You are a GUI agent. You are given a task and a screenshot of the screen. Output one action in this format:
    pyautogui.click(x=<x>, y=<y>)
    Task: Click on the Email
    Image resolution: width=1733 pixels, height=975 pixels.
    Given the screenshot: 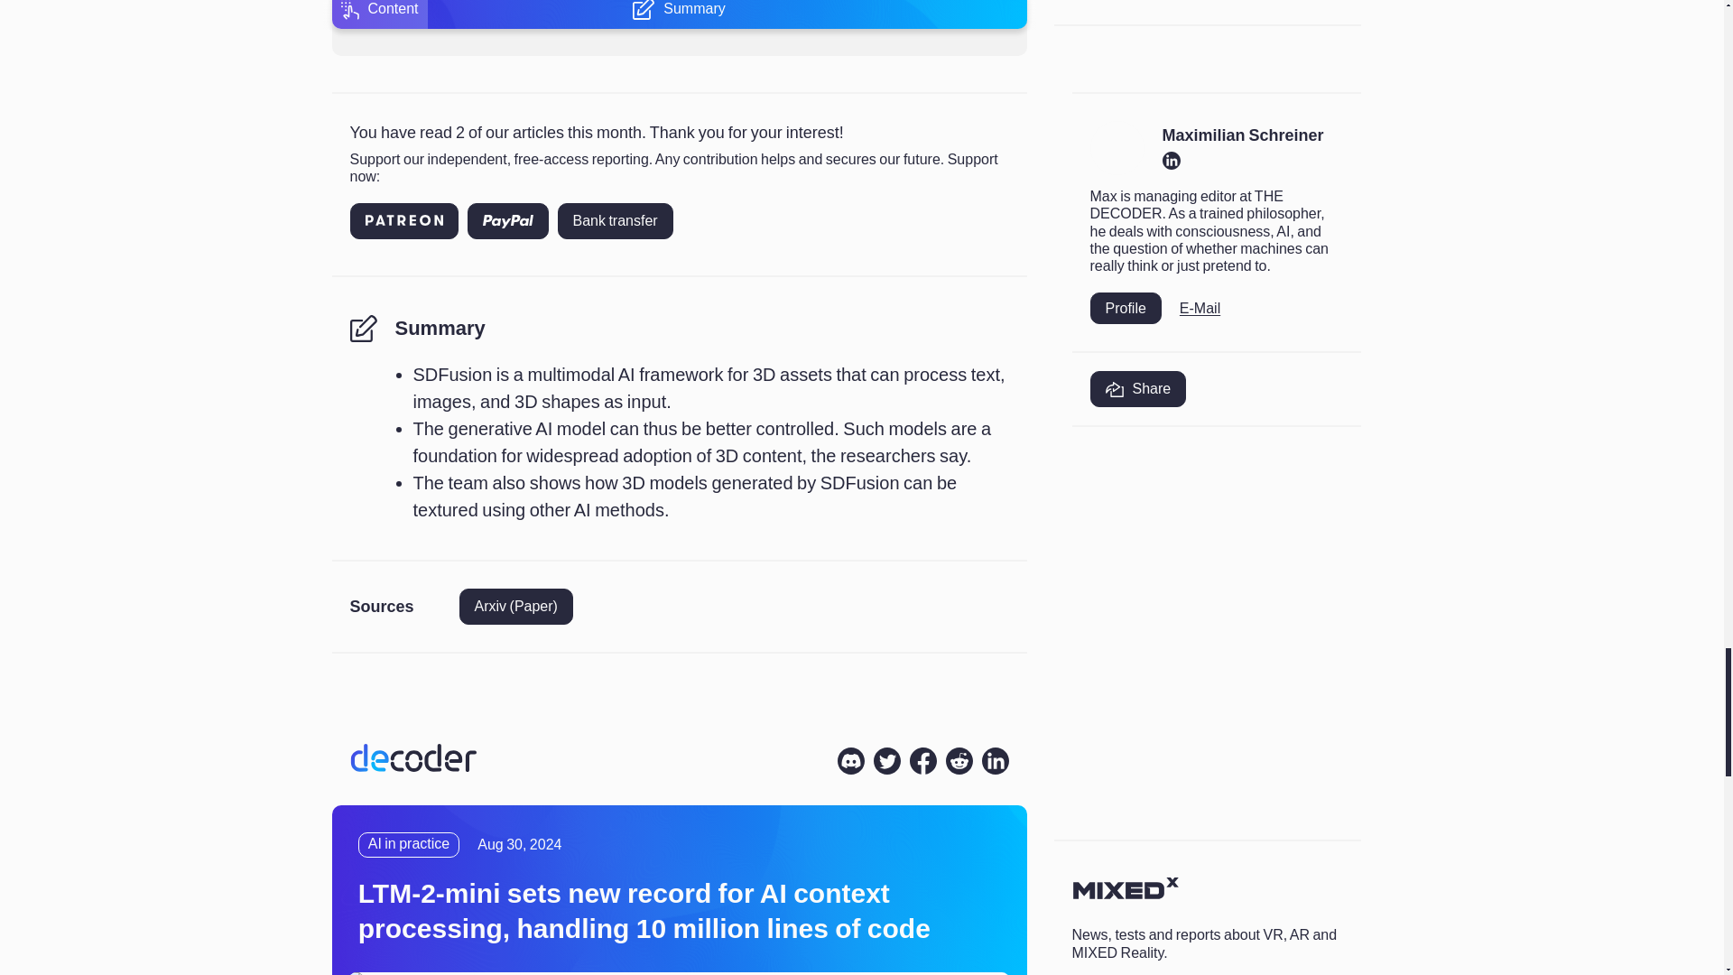 What is the action you would take?
    pyautogui.click(x=1200, y=308)
    